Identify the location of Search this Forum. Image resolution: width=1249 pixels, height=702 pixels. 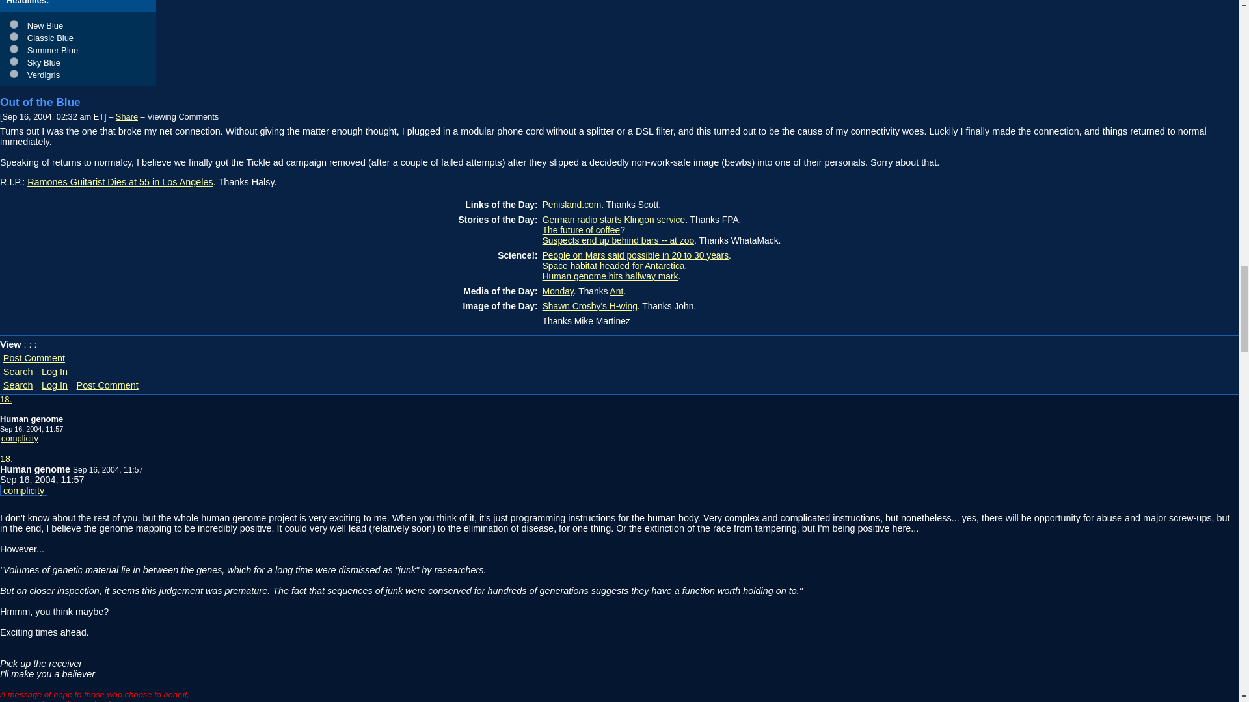
(18, 371).